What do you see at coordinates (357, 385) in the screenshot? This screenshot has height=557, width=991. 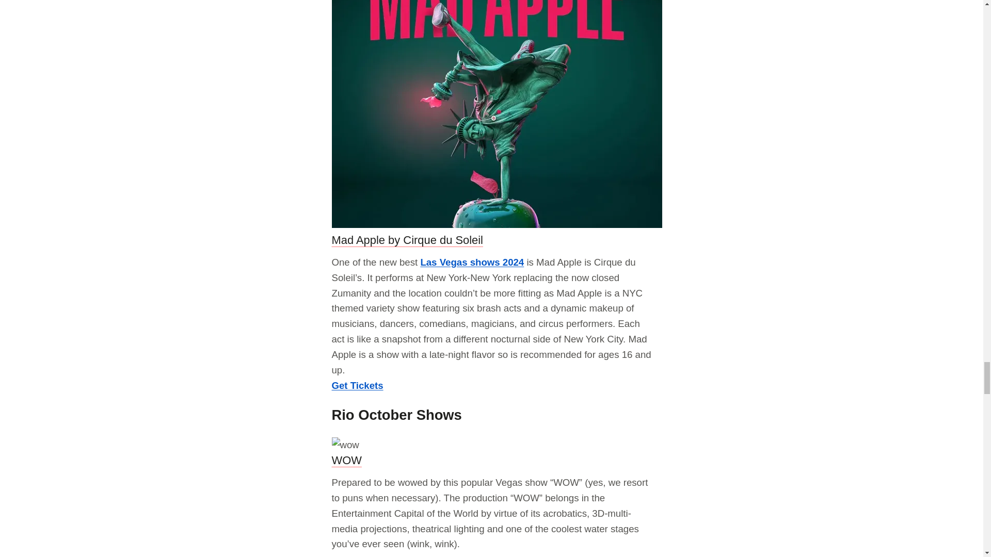 I see `Get Tickets` at bounding box center [357, 385].